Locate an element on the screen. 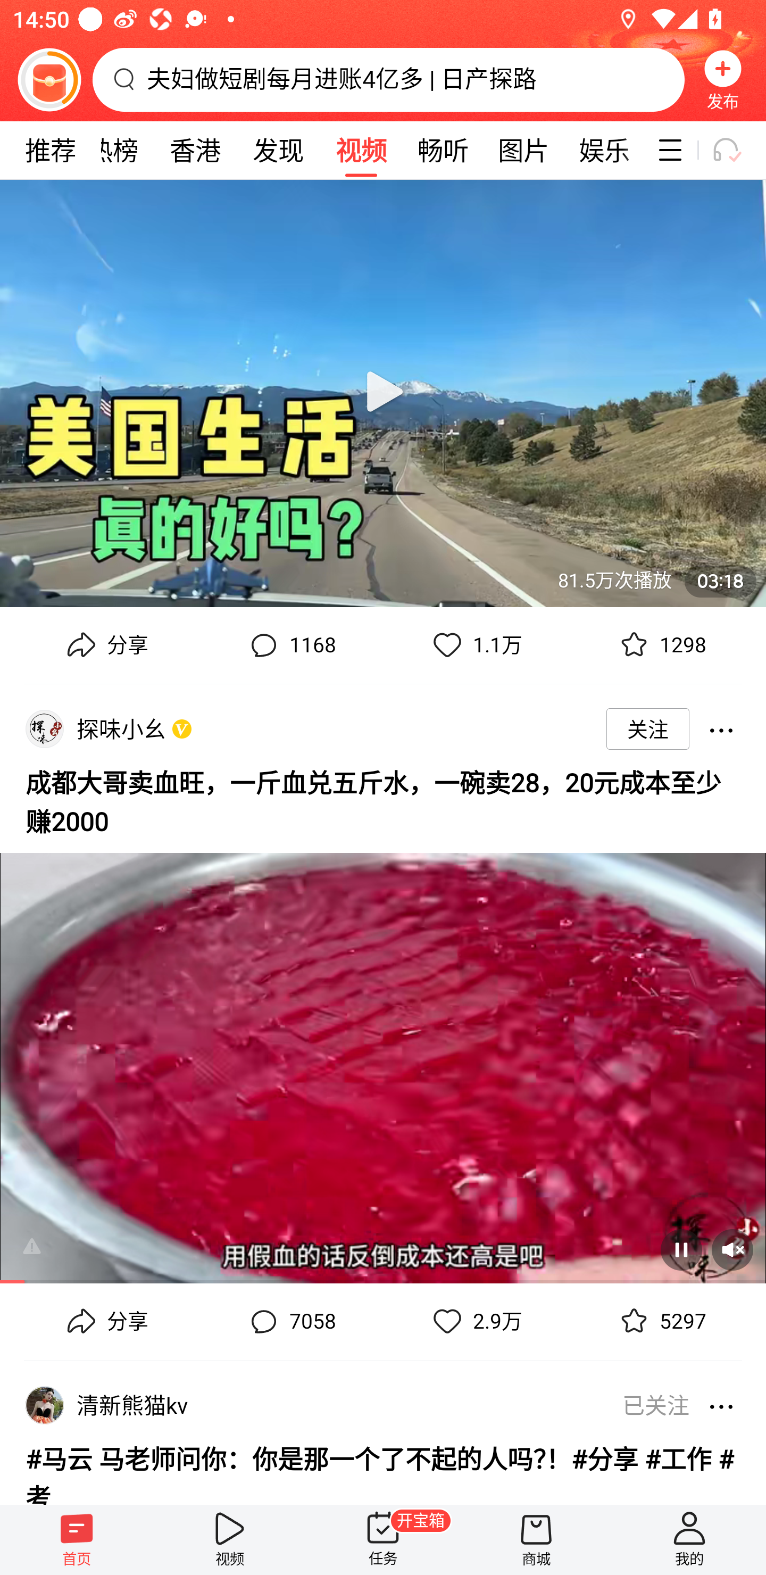  分享 is located at coordinates (105, 1322).